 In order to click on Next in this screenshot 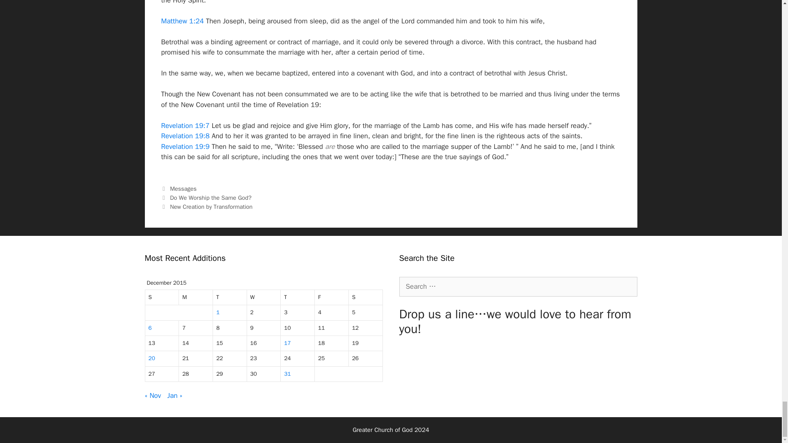, I will do `click(206, 207)`.